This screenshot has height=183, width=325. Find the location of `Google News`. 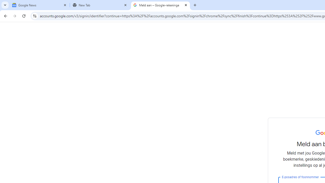

Google News is located at coordinates (40, 5).